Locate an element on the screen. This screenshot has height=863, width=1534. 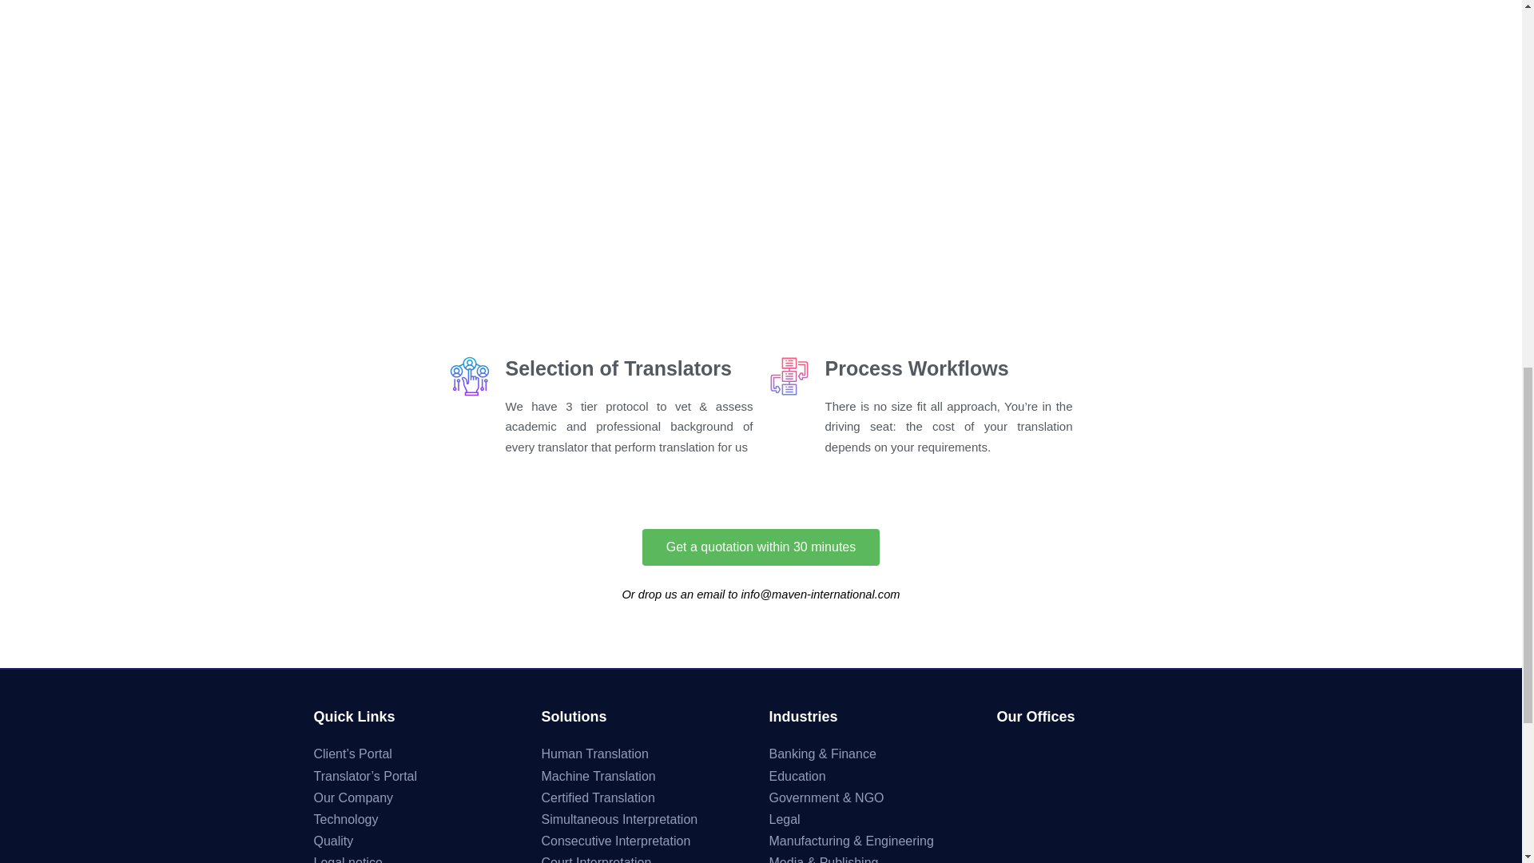
Legal is located at coordinates (783, 819).